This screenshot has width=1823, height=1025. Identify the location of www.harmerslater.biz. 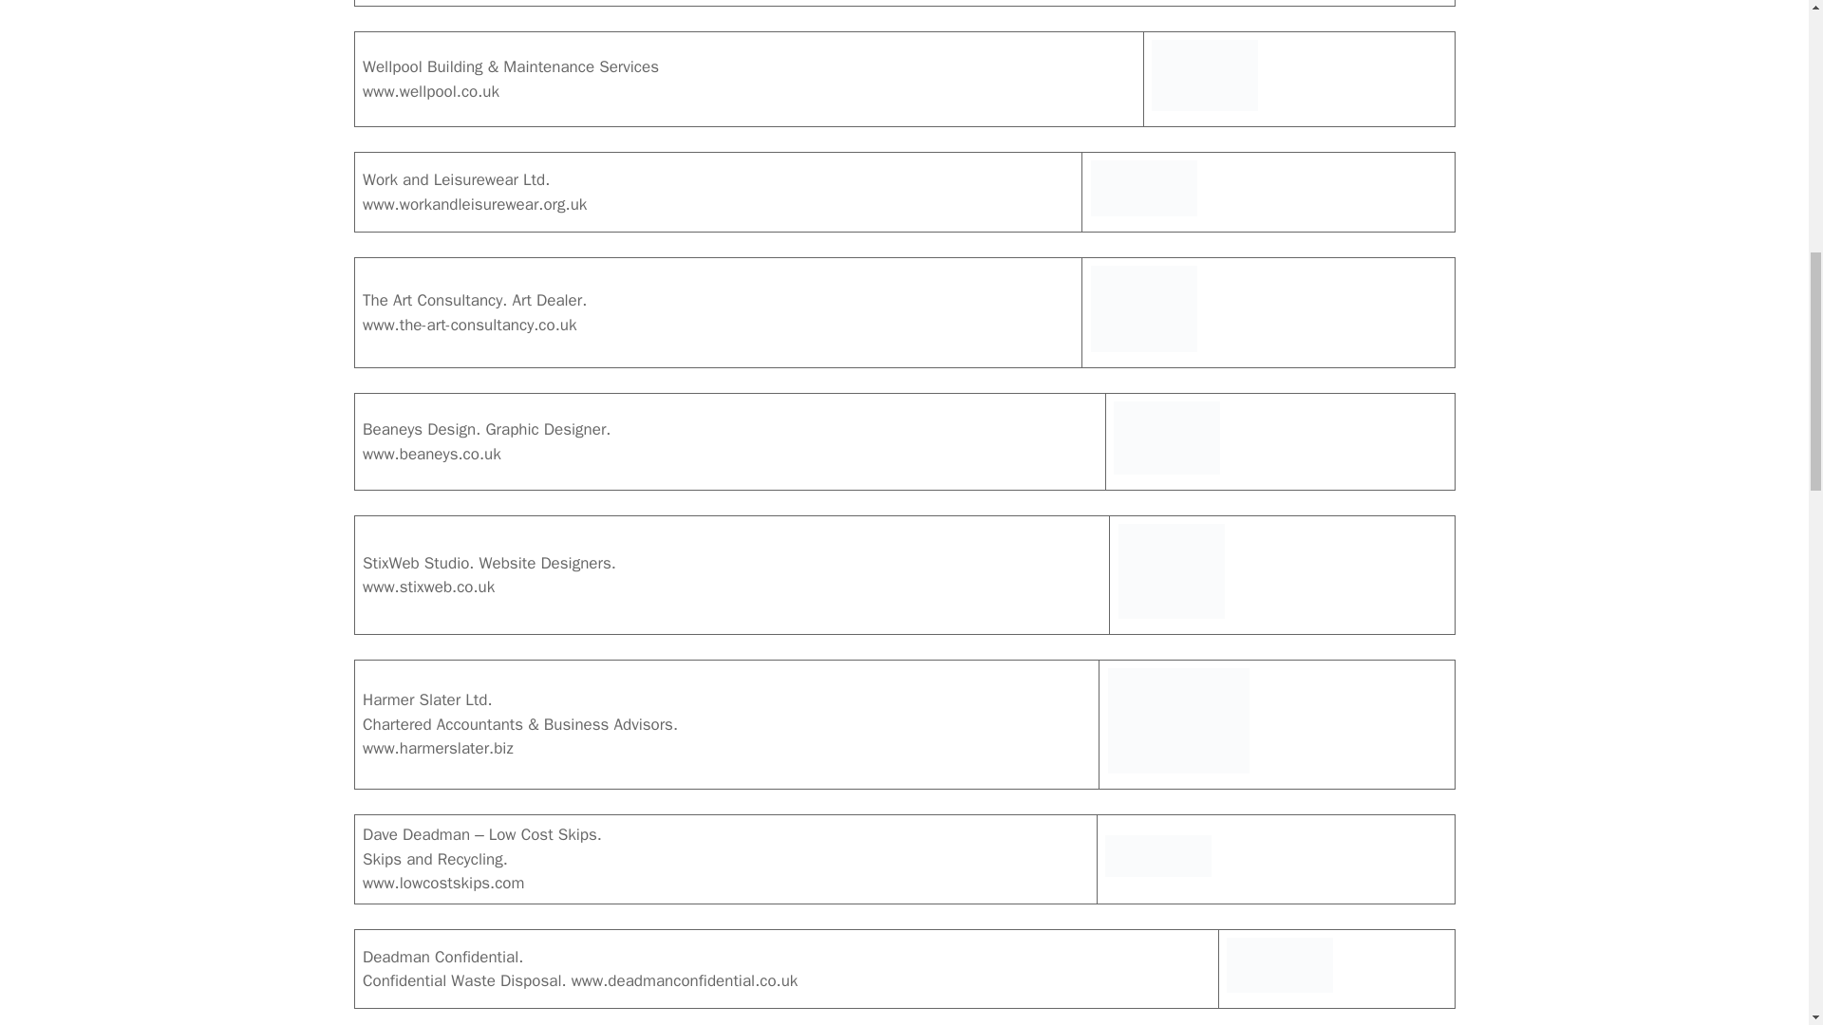
(439, 748).